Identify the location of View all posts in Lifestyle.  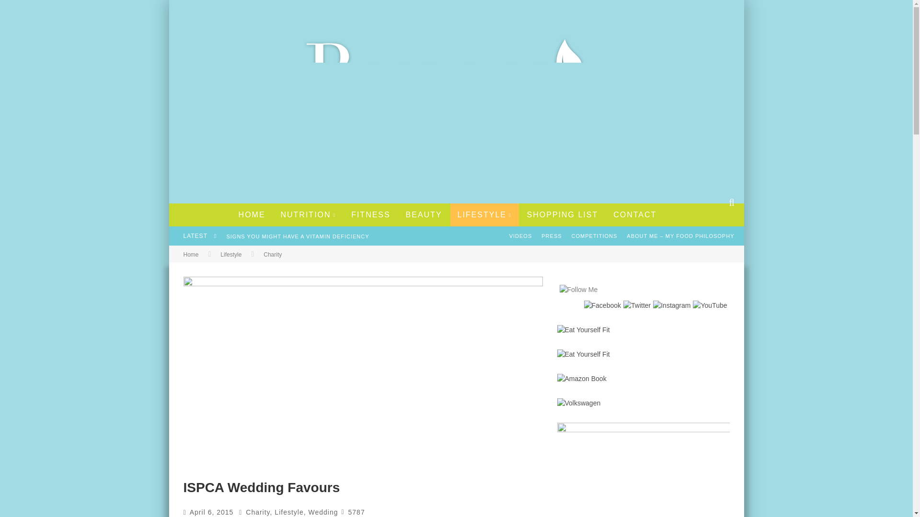
(231, 254).